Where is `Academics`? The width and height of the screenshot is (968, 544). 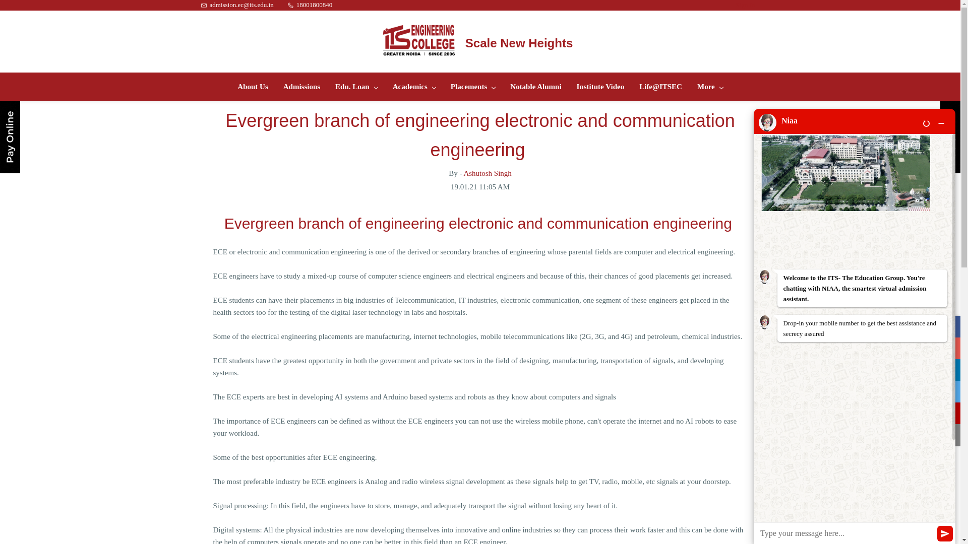
Academics is located at coordinates (414, 87).